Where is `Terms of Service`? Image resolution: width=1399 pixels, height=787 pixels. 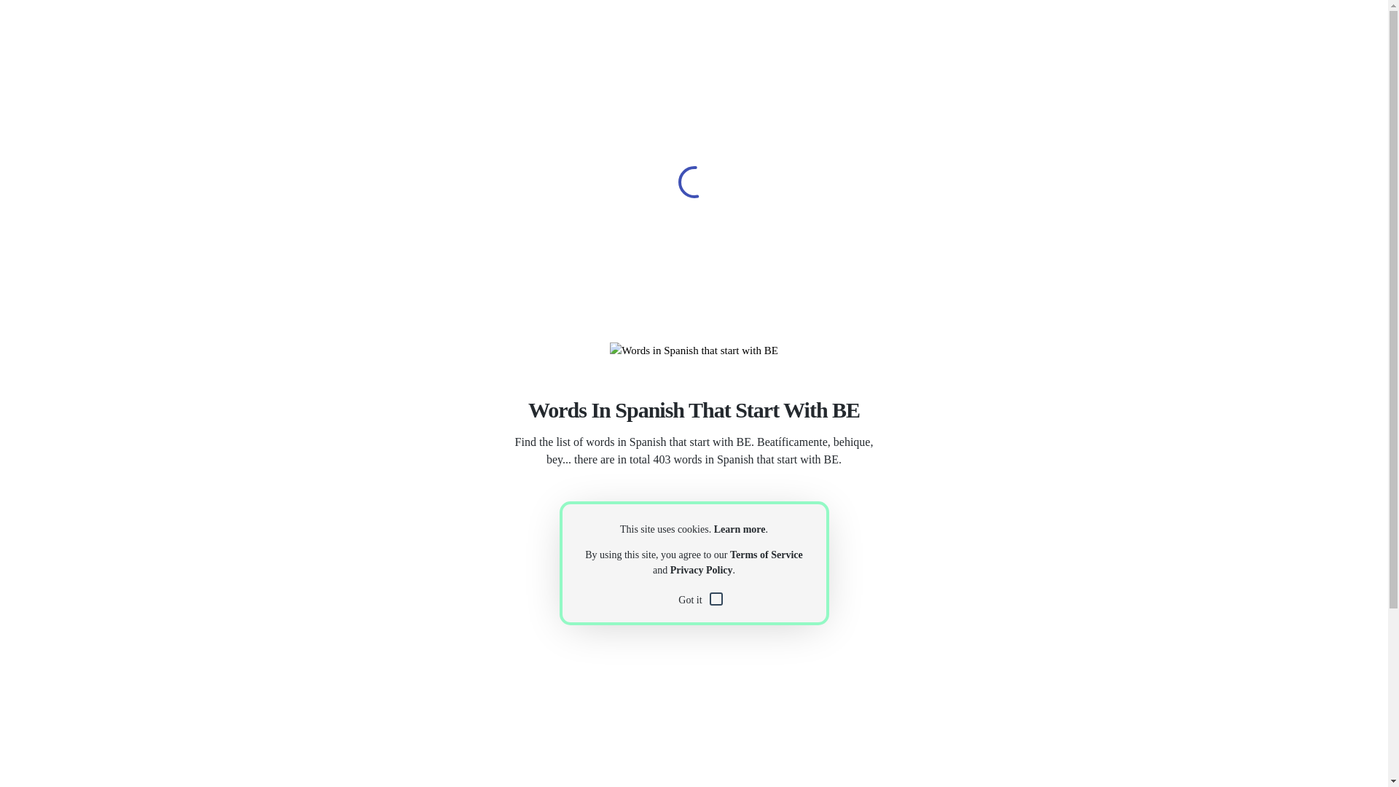
Terms of Service is located at coordinates (767, 554).